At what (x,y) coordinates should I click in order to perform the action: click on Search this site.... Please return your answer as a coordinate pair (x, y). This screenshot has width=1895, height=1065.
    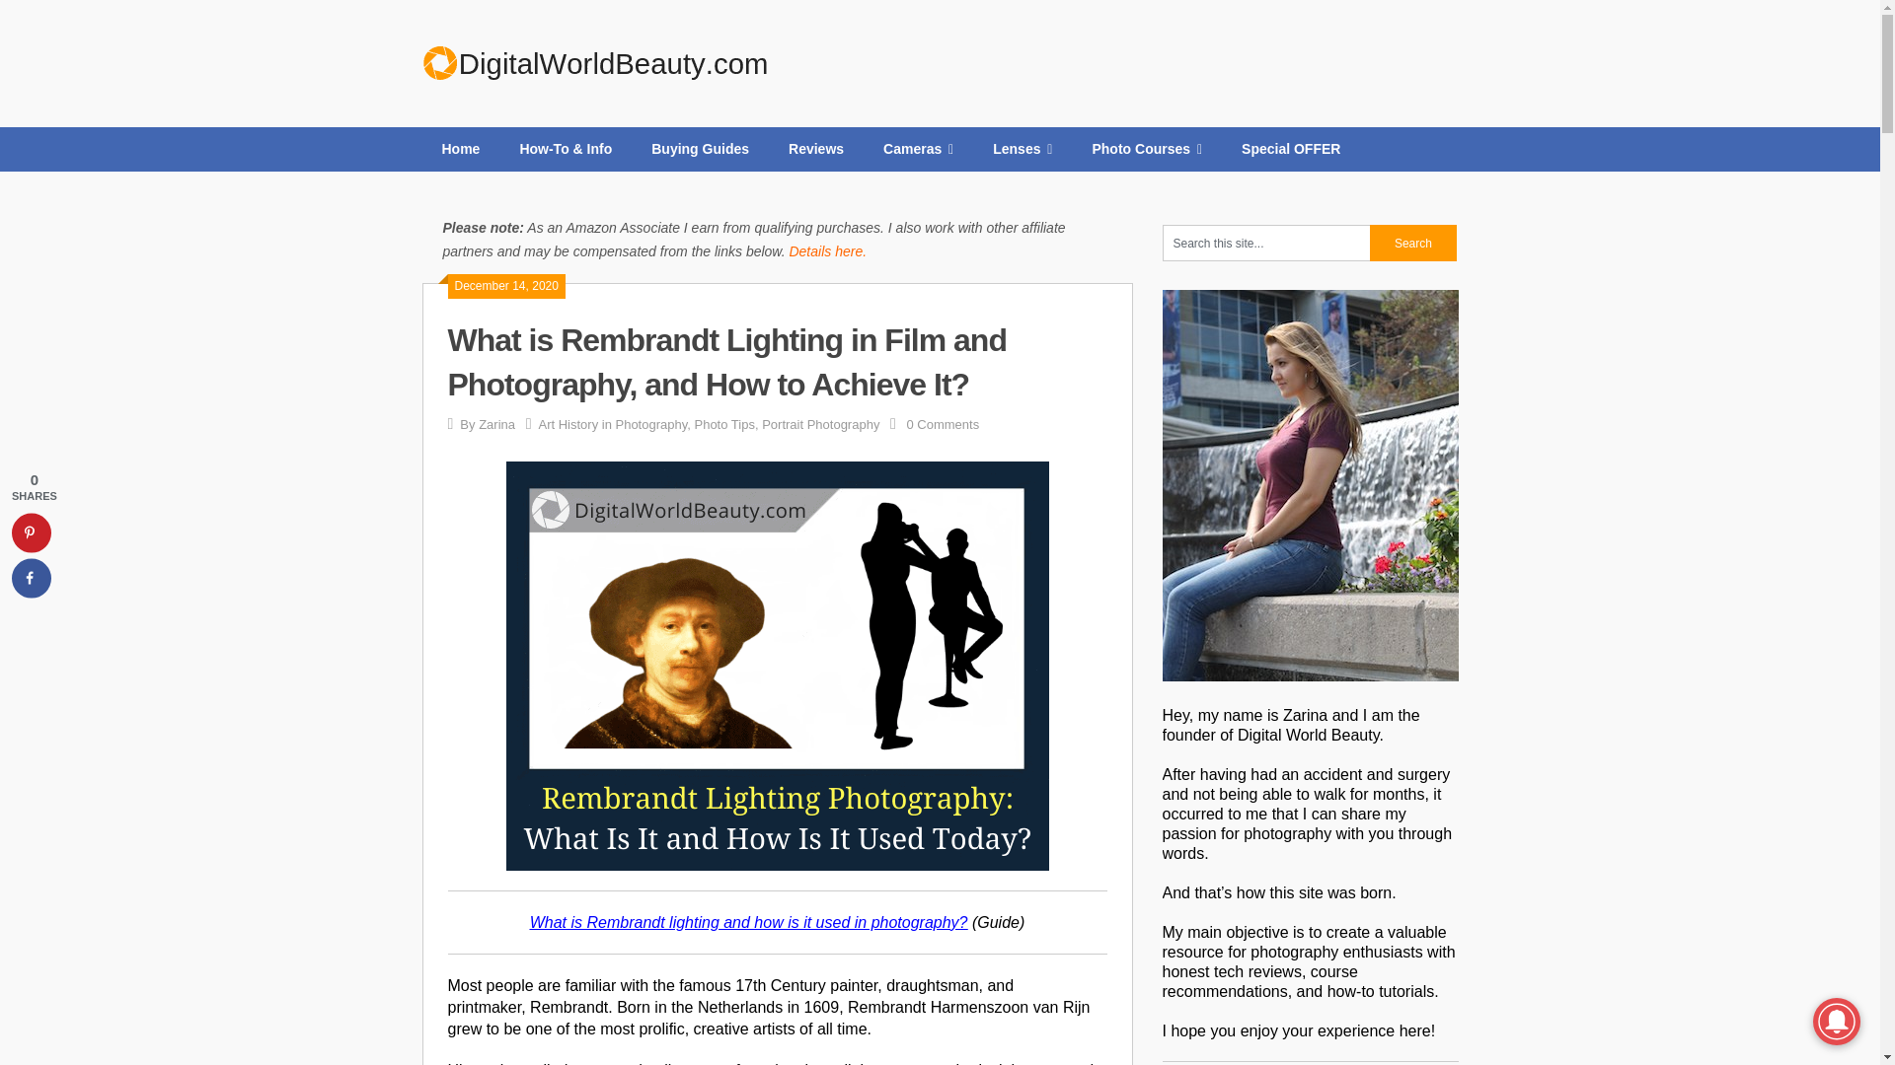
    Looking at the image, I should click on (1266, 243).